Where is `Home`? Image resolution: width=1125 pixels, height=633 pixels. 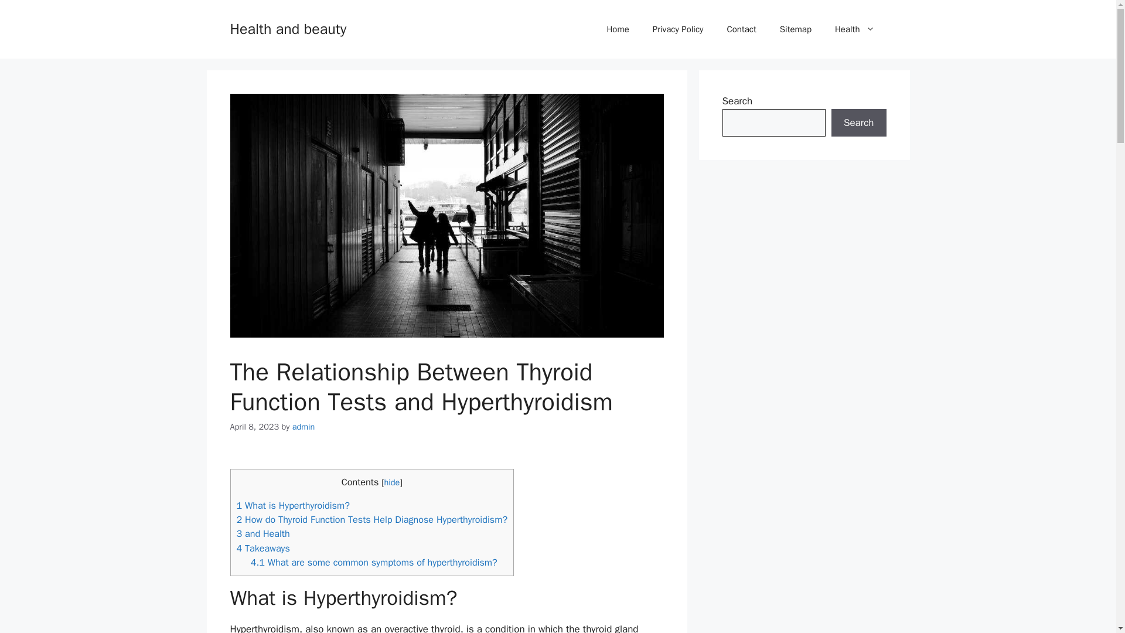 Home is located at coordinates (618, 29).